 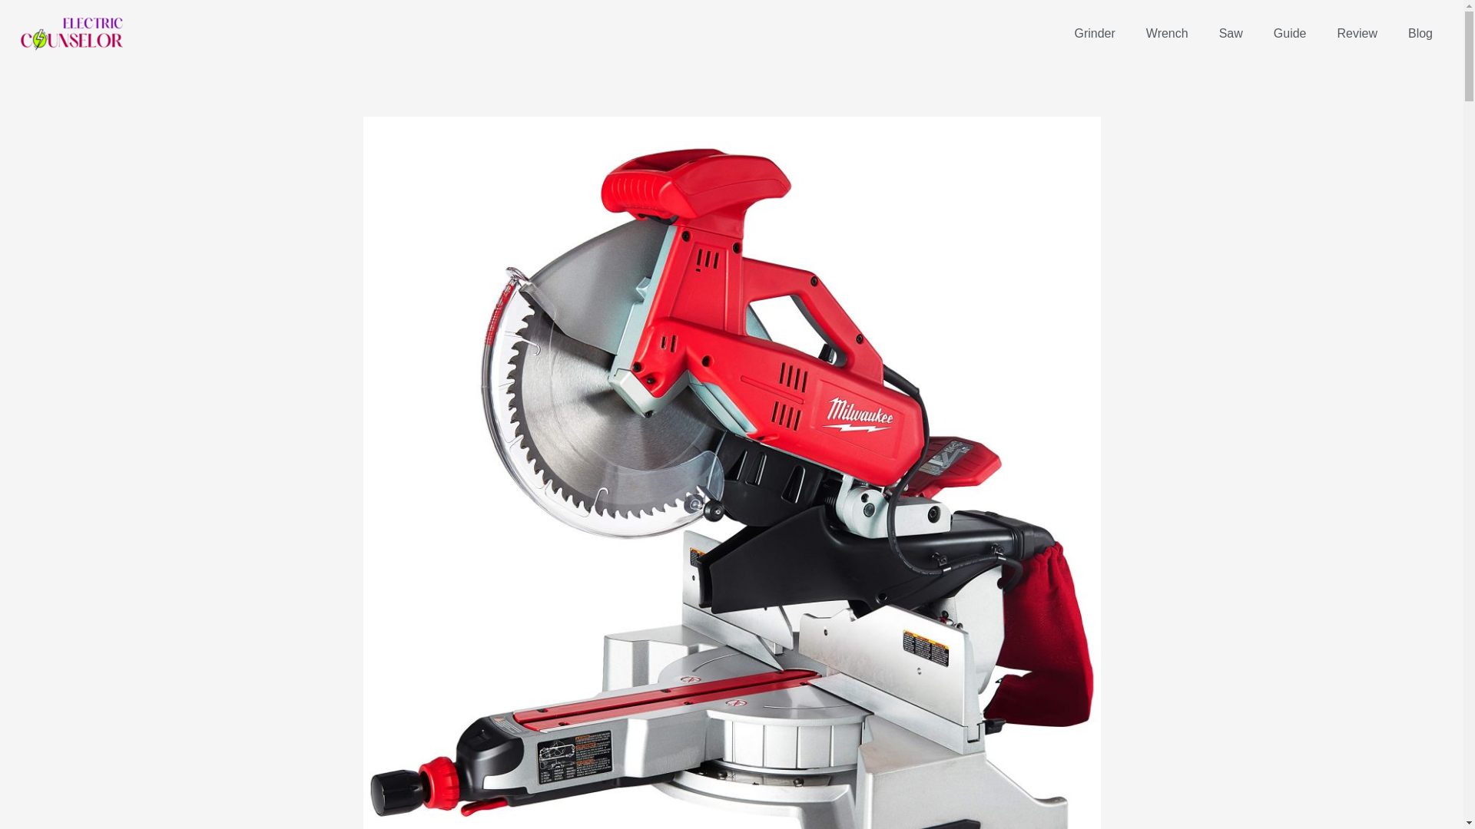 What do you see at coordinates (1231, 33) in the screenshot?
I see `Saw` at bounding box center [1231, 33].